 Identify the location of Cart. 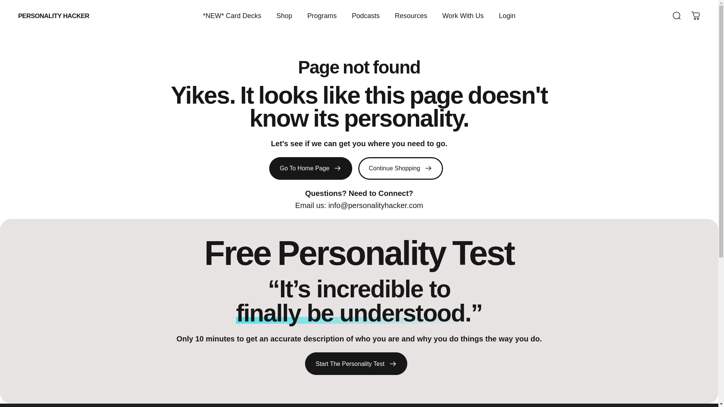
(695, 16).